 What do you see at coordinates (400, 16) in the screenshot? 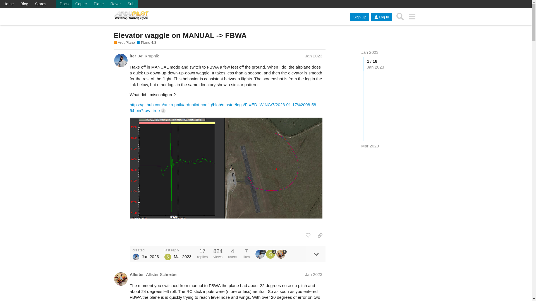
I see `Search` at bounding box center [400, 16].